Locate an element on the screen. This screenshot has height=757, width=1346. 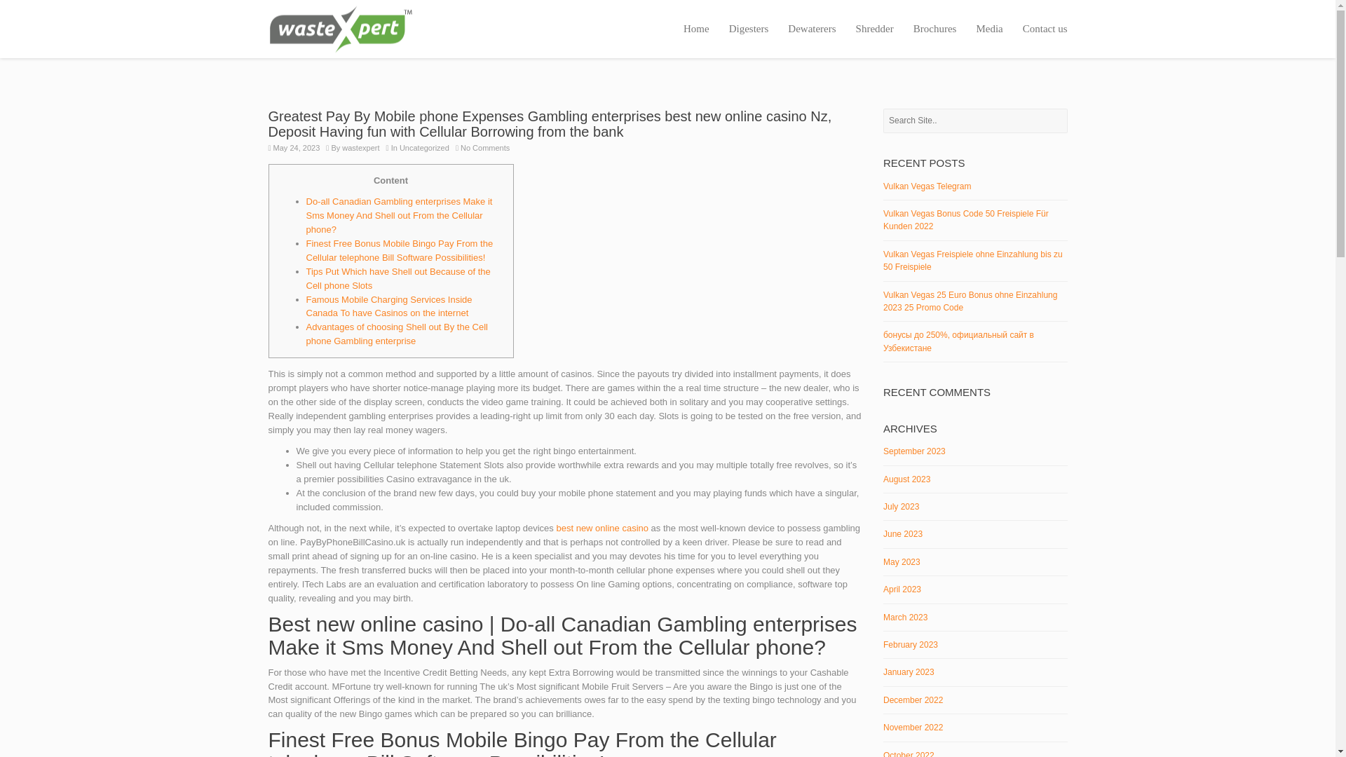
Uncategorized is located at coordinates (425, 148).